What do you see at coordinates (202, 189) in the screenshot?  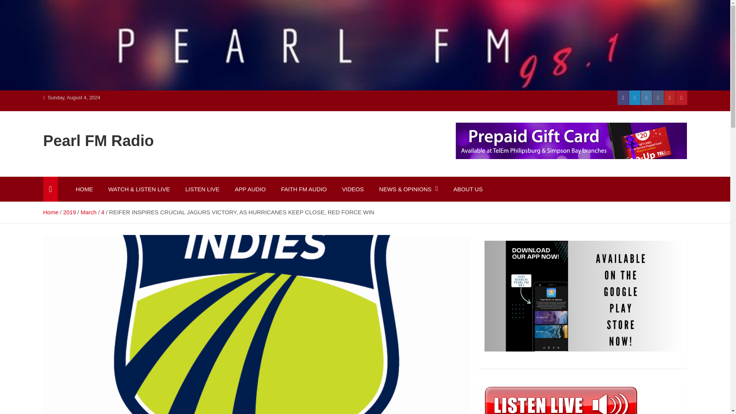 I see `LISTEN LIVE` at bounding box center [202, 189].